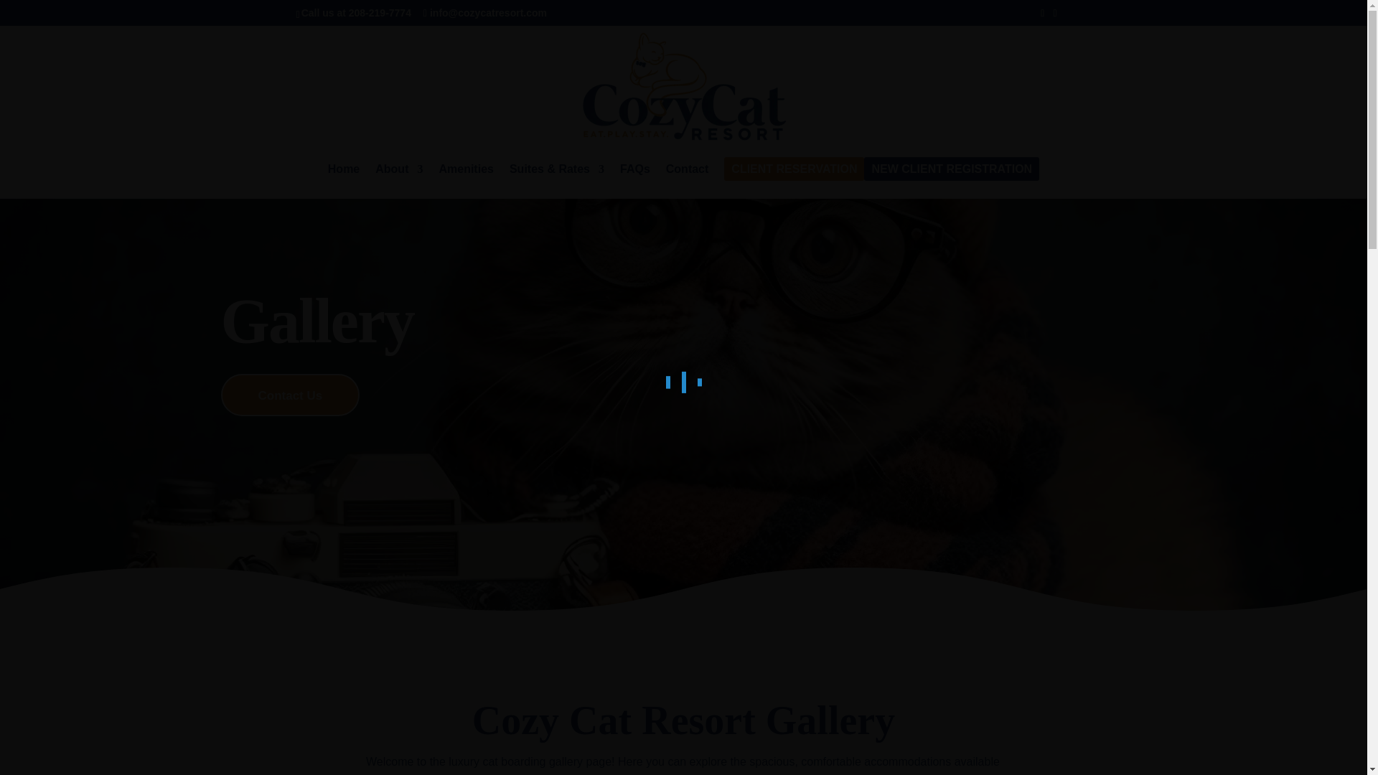 Image resolution: width=1378 pixels, height=775 pixels. I want to click on Home, so click(343, 181).